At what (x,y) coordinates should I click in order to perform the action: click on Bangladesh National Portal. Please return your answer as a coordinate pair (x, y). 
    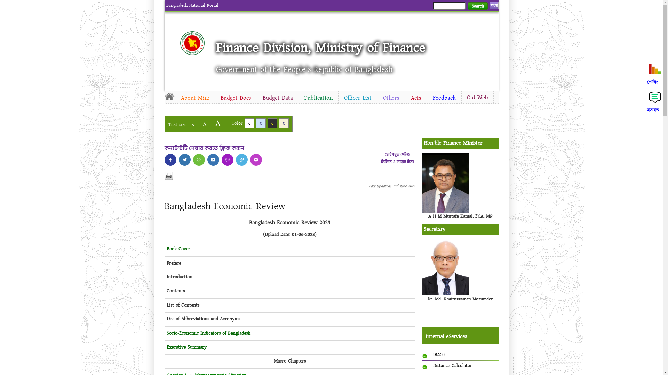
    Looking at the image, I should click on (192, 5).